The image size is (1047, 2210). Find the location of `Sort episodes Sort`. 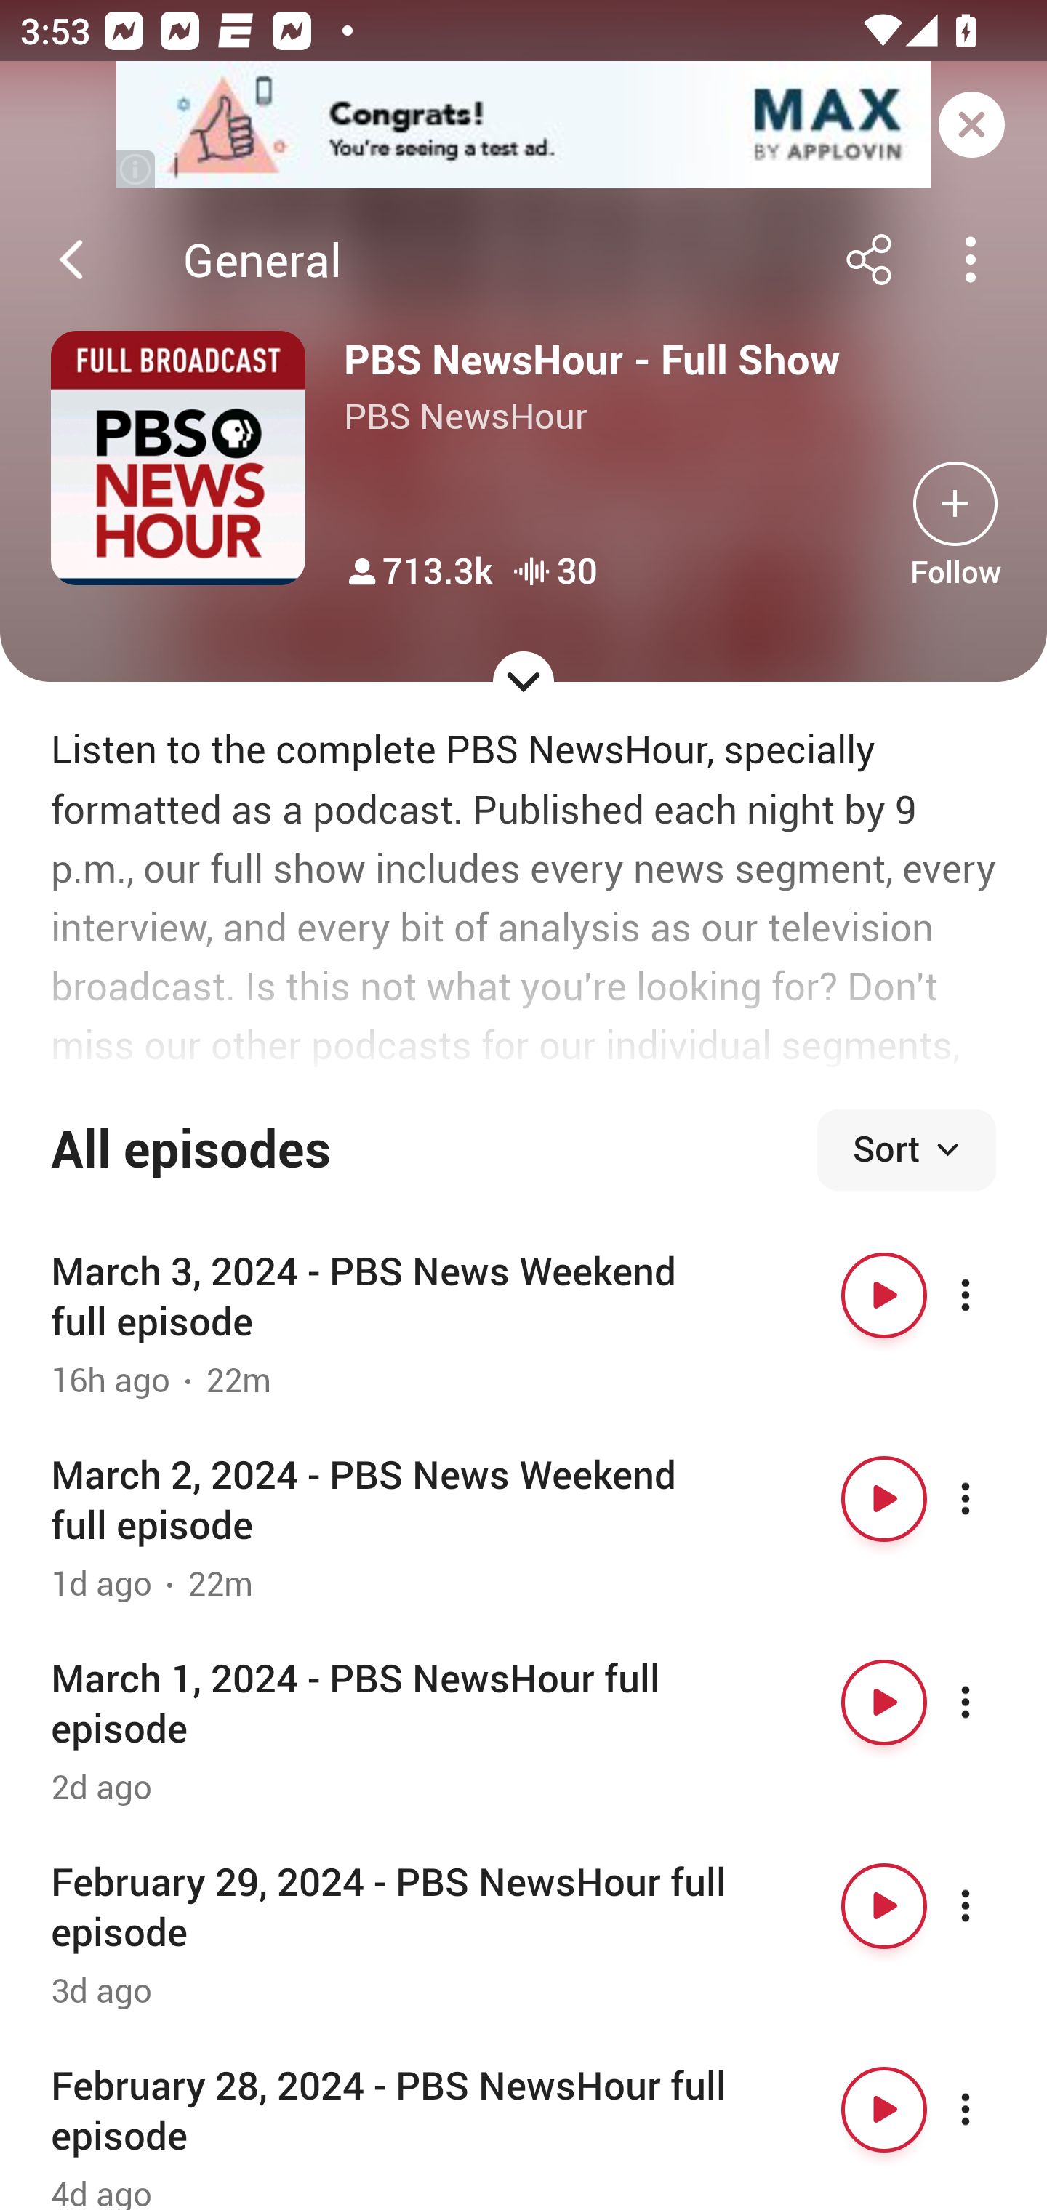

Sort episodes Sort is located at coordinates (906, 1150).